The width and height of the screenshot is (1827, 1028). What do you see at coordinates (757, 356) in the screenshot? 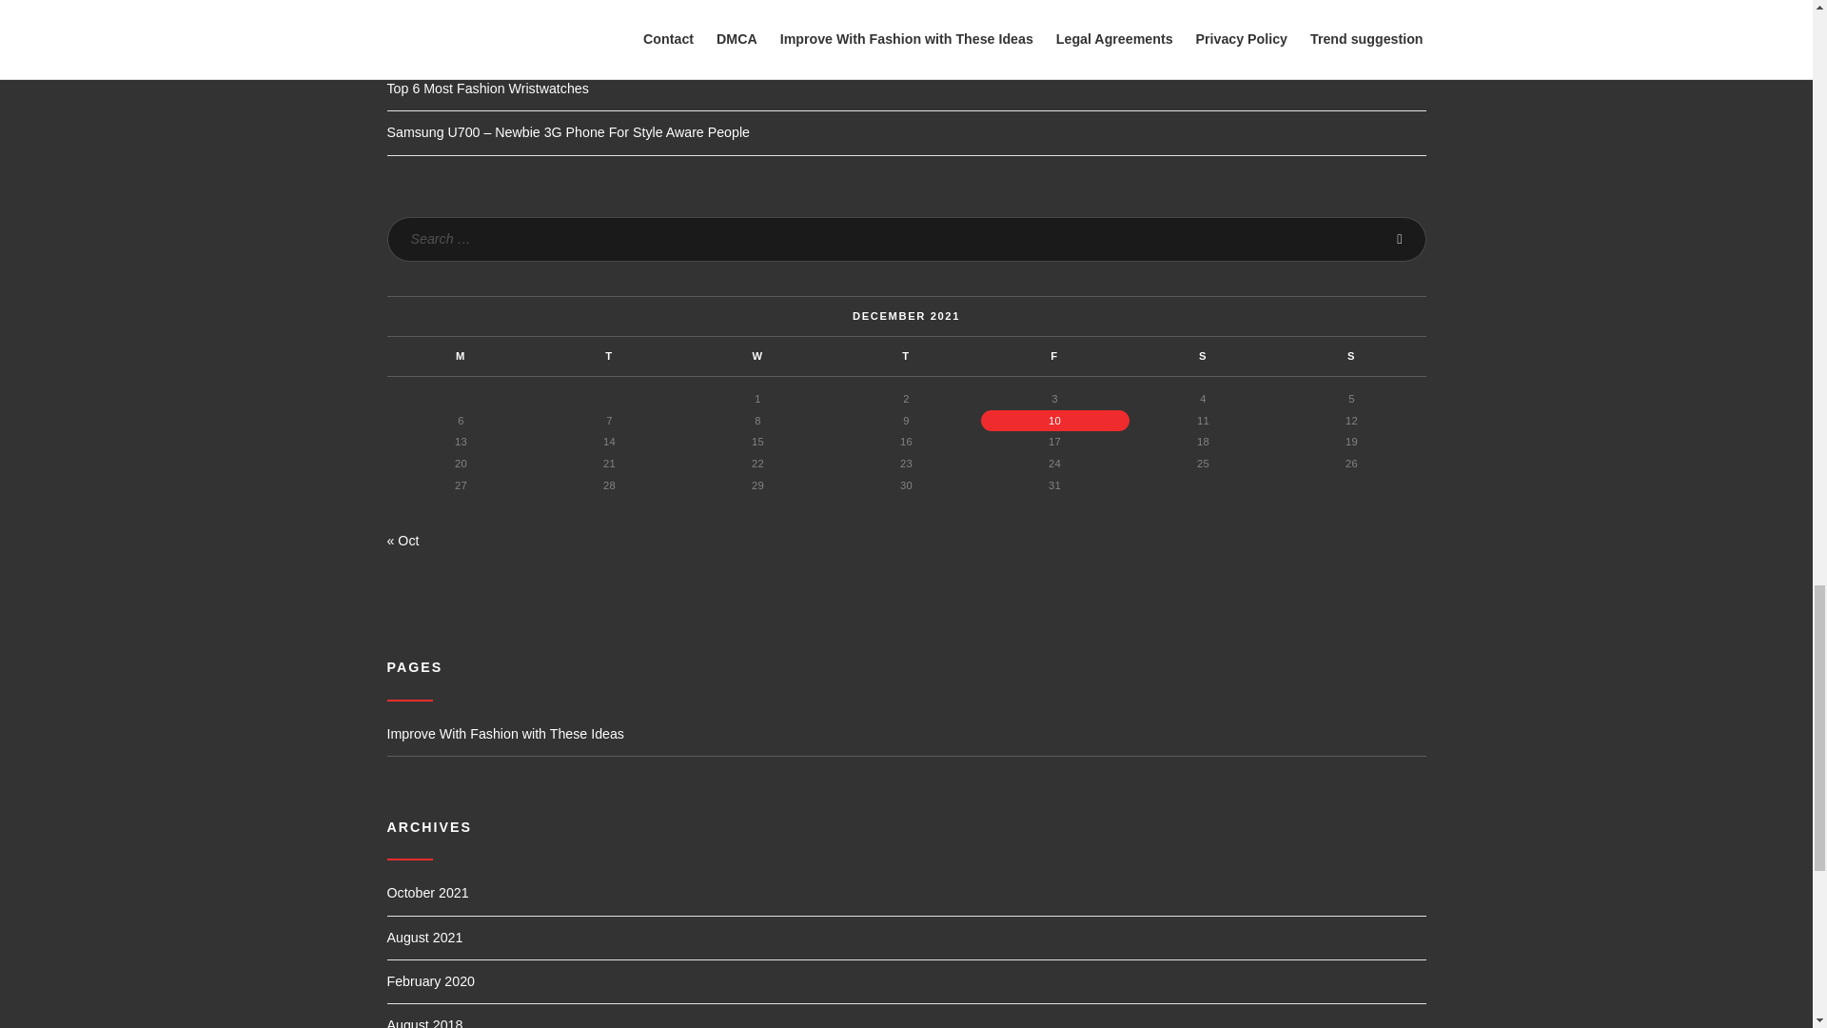
I see `Wednesday` at bounding box center [757, 356].